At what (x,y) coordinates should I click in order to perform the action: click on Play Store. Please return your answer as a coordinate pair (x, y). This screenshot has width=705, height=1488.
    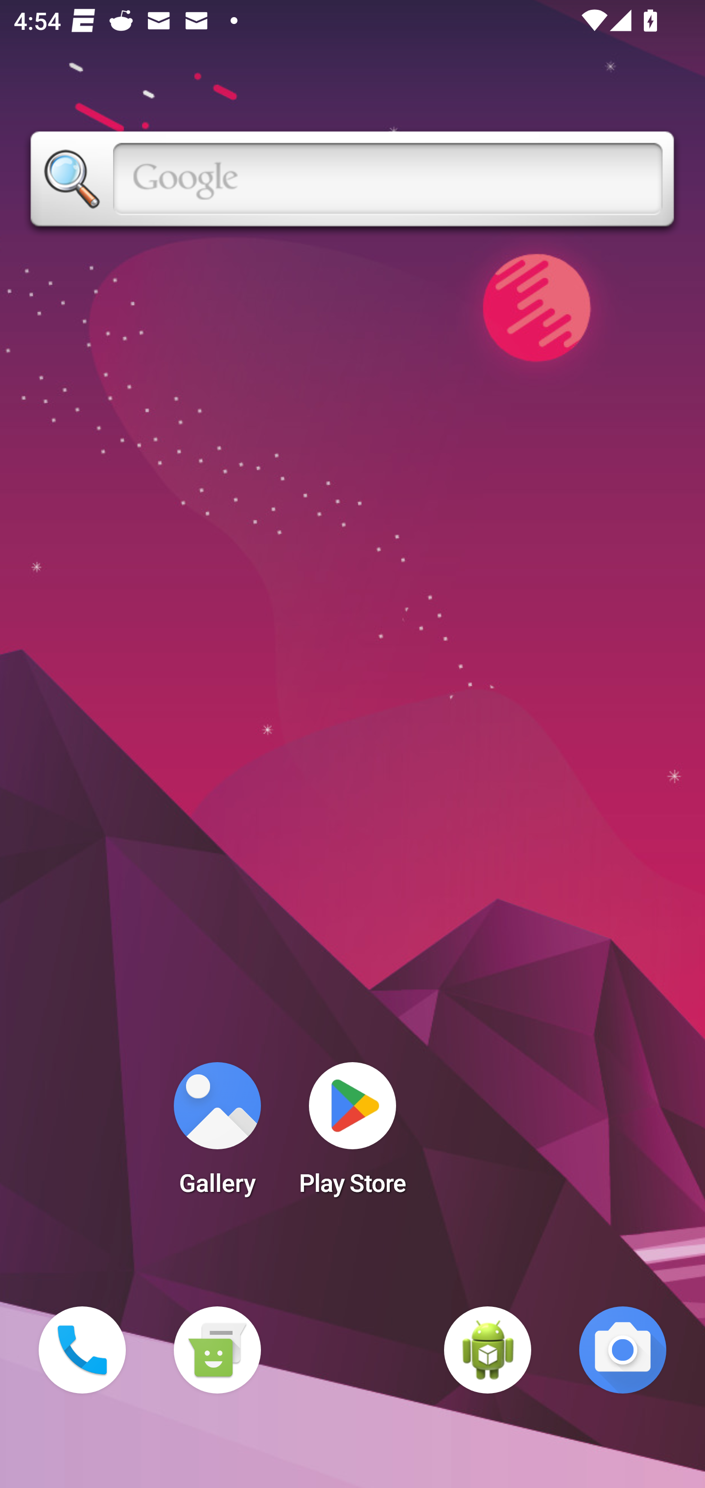
    Looking at the image, I should click on (352, 1135).